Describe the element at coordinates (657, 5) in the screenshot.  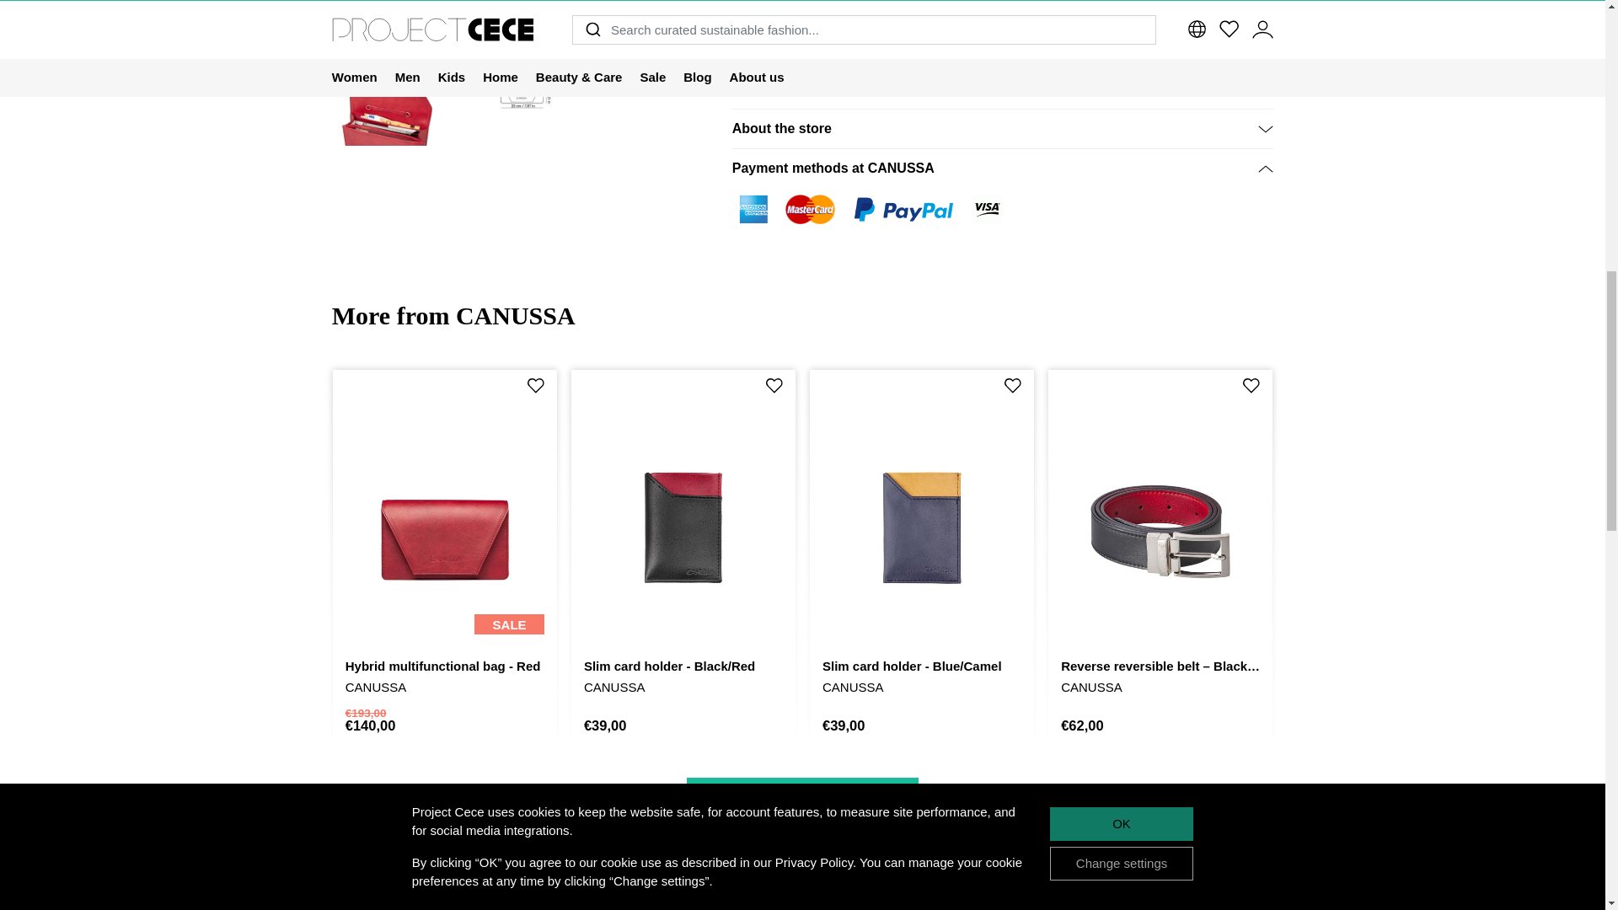
I see `Hybrid multifunctional bag - Red from CANUSSA` at that location.